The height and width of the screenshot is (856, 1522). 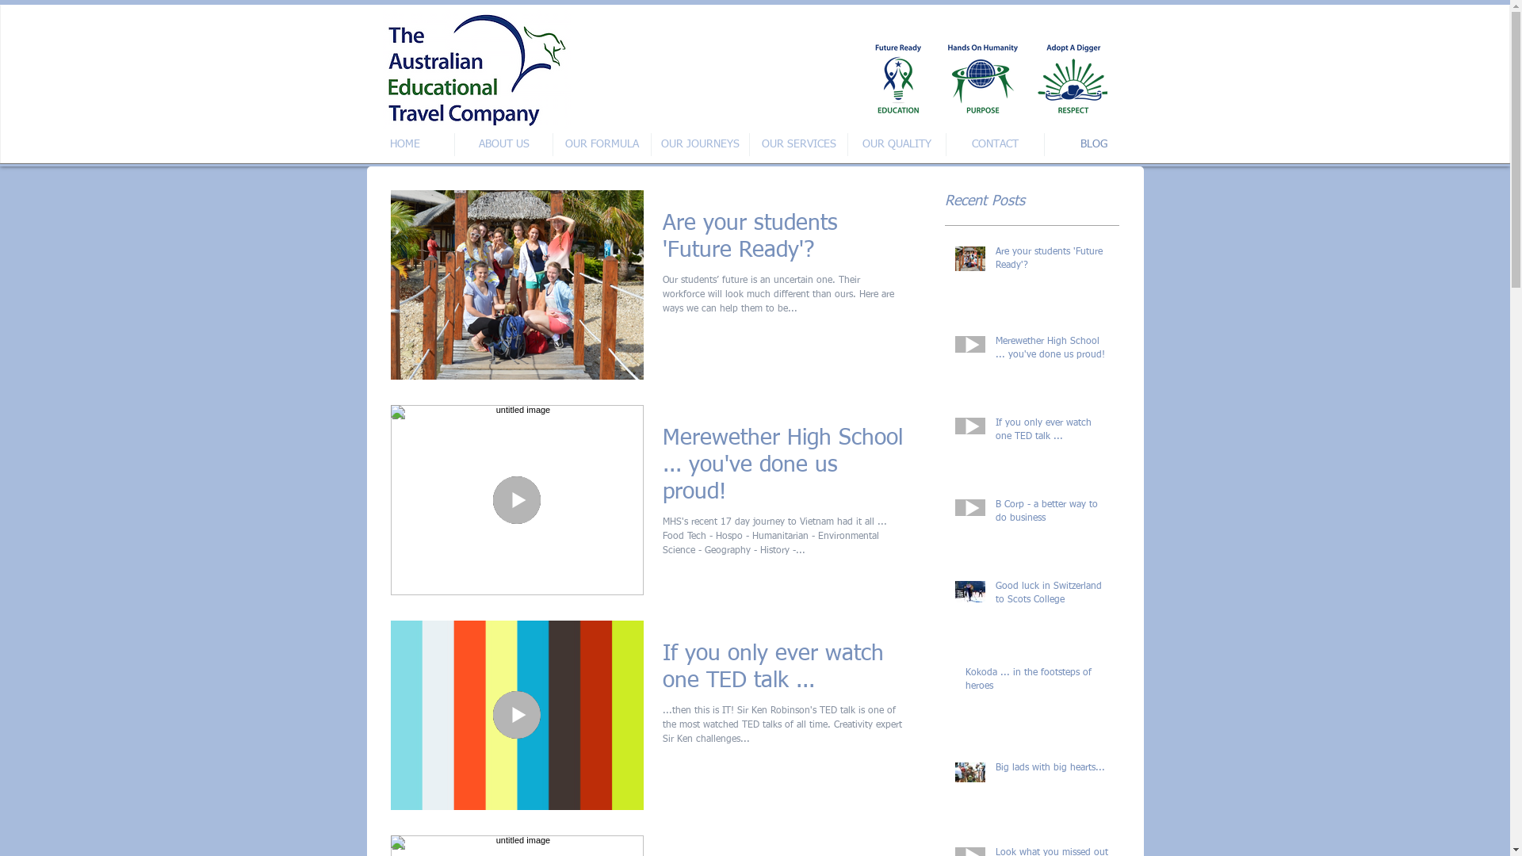 What do you see at coordinates (1053, 262) in the screenshot?
I see `Are your students 'Future Ready'?` at bounding box center [1053, 262].